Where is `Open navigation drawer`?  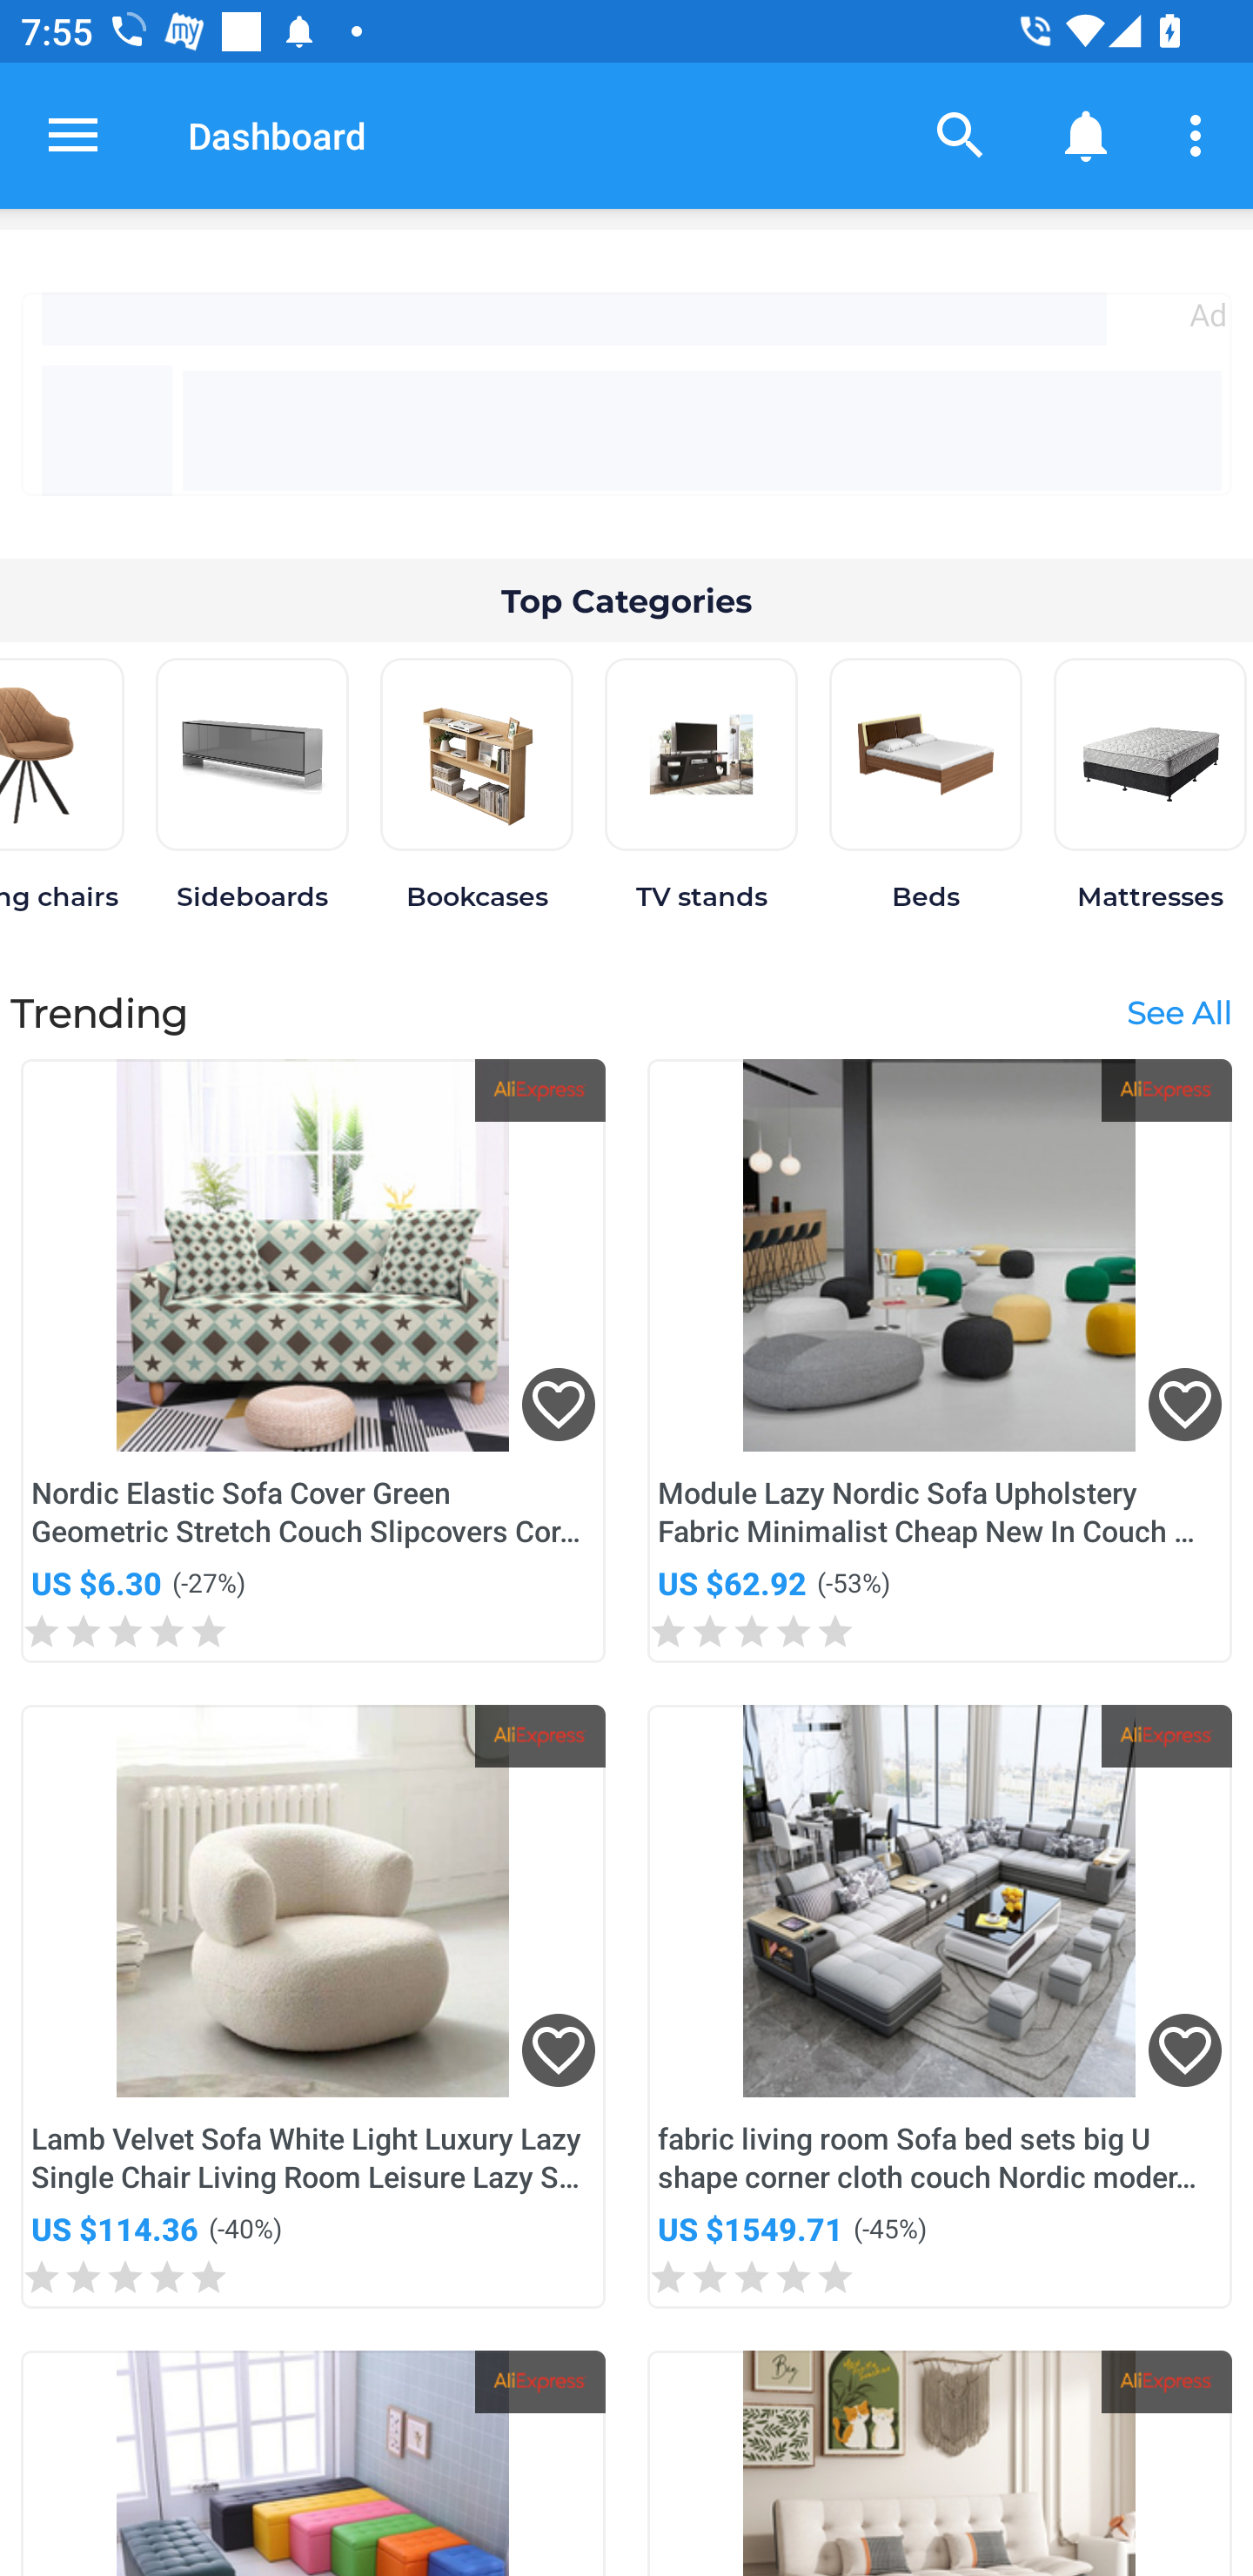
Open navigation drawer is located at coordinates (73, 135).